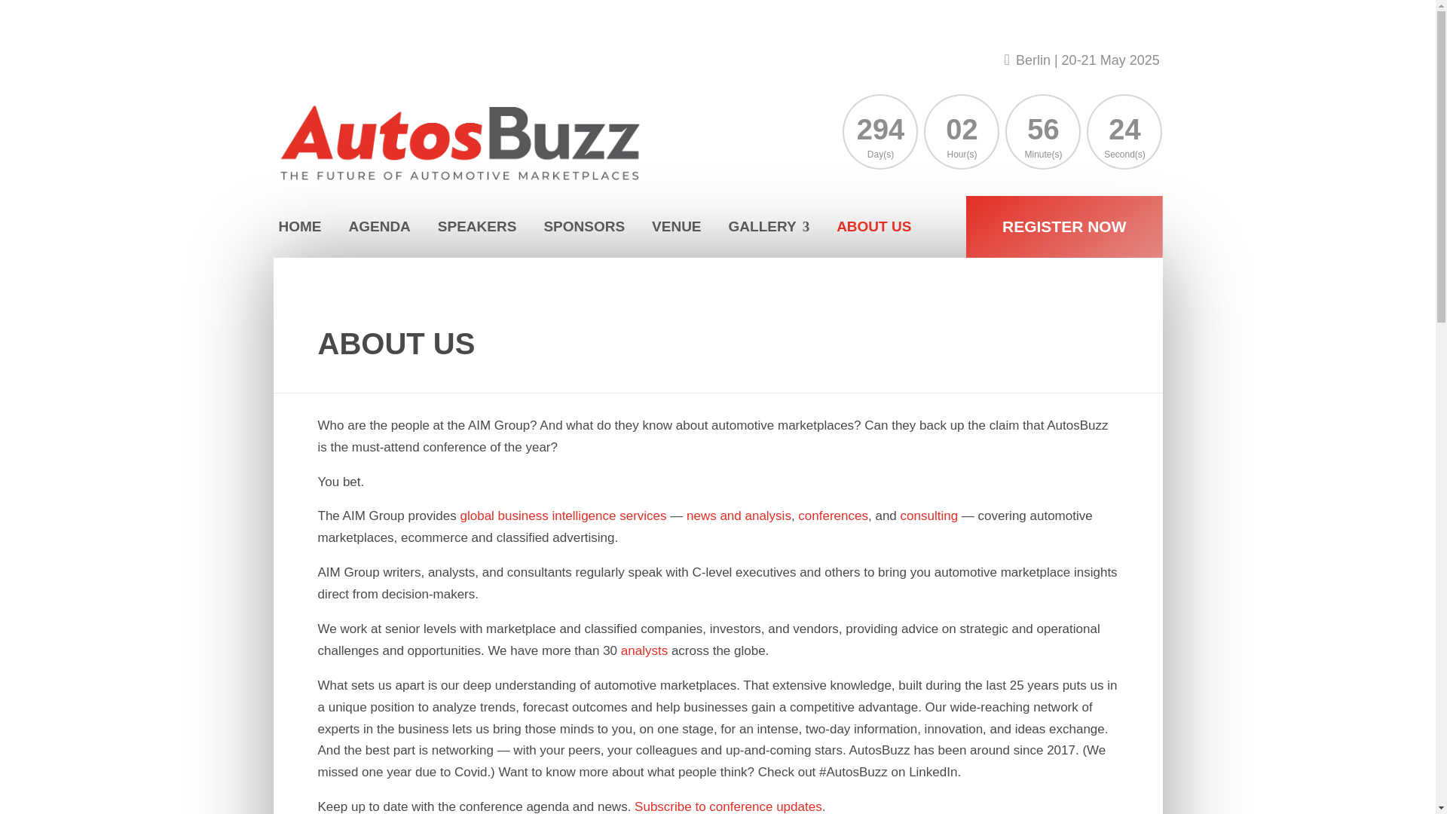 This screenshot has height=814, width=1447. Describe the element at coordinates (728, 806) in the screenshot. I see `Subscribe to conference updates` at that location.